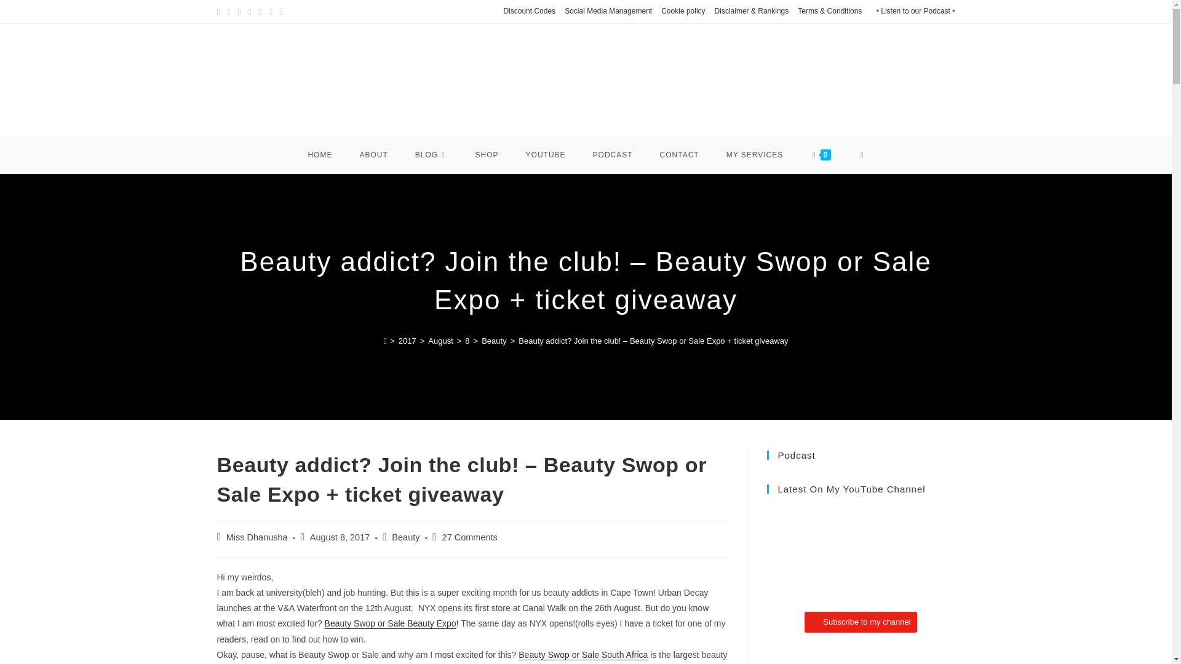 The image size is (1181, 664). I want to click on ABOUT, so click(373, 155).